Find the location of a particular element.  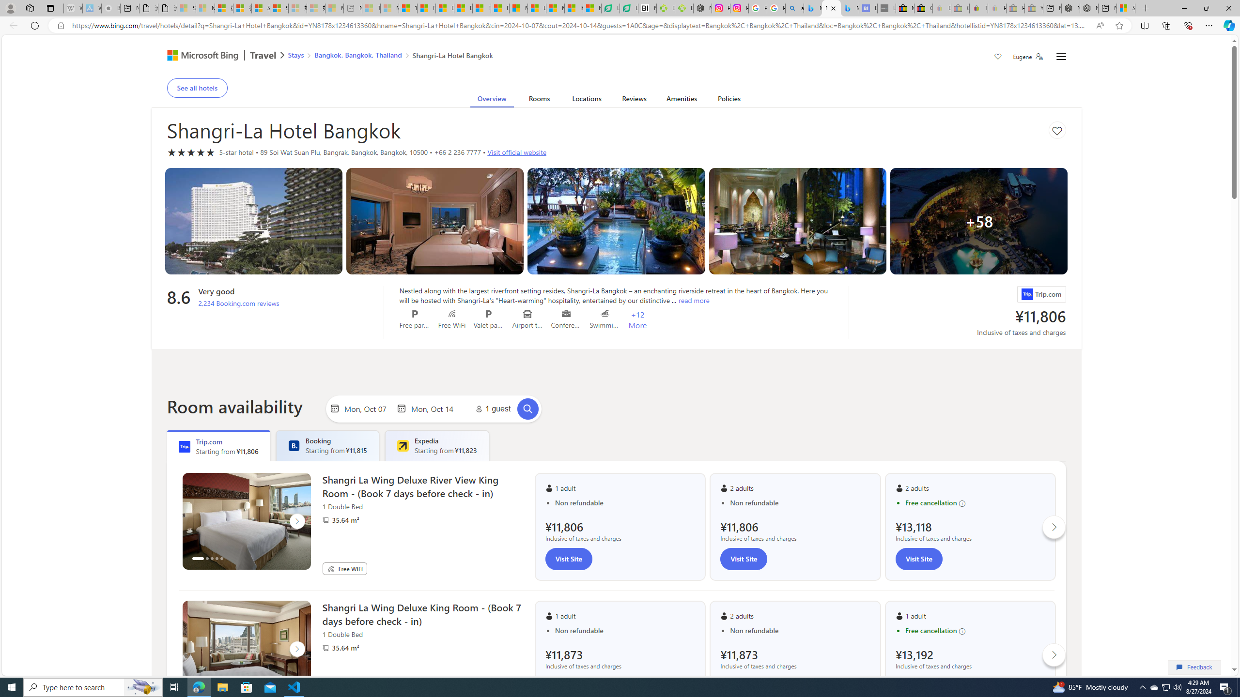

Class: msft-travel-logo is located at coordinates (263, 55).